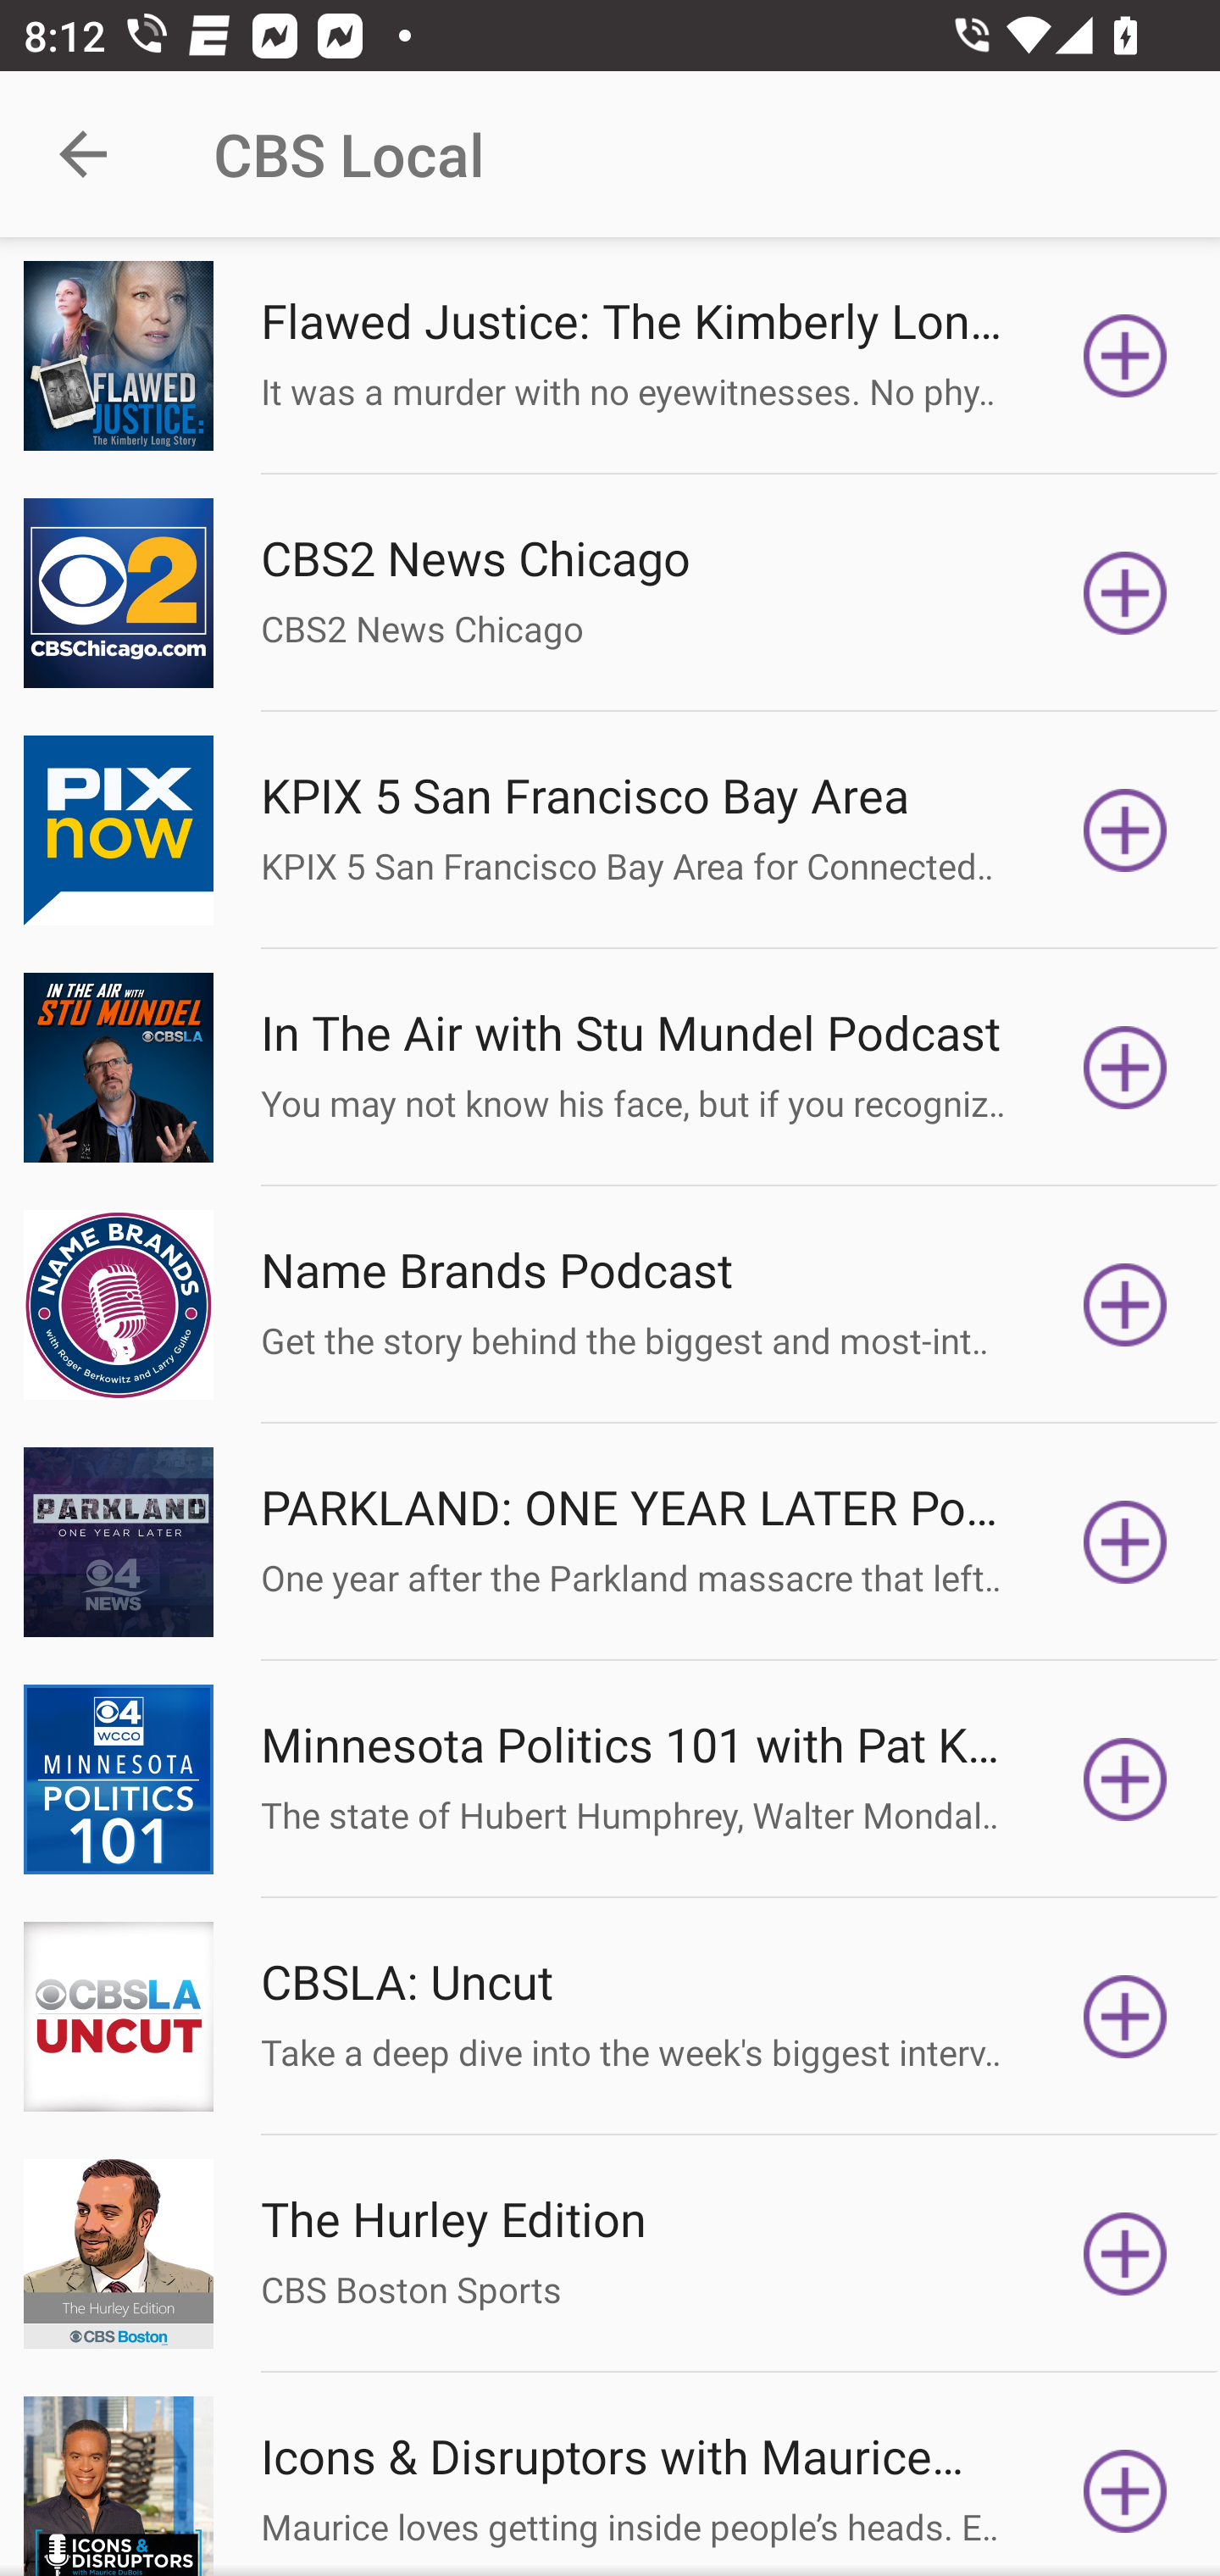 The image size is (1220, 2576). What do you see at coordinates (1125, 830) in the screenshot?
I see `Subscribe` at bounding box center [1125, 830].